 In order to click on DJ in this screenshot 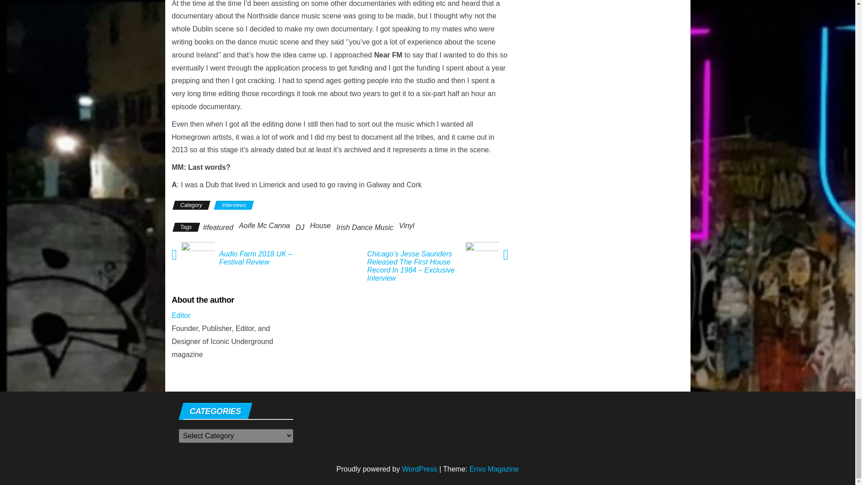, I will do `click(300, 227)`.